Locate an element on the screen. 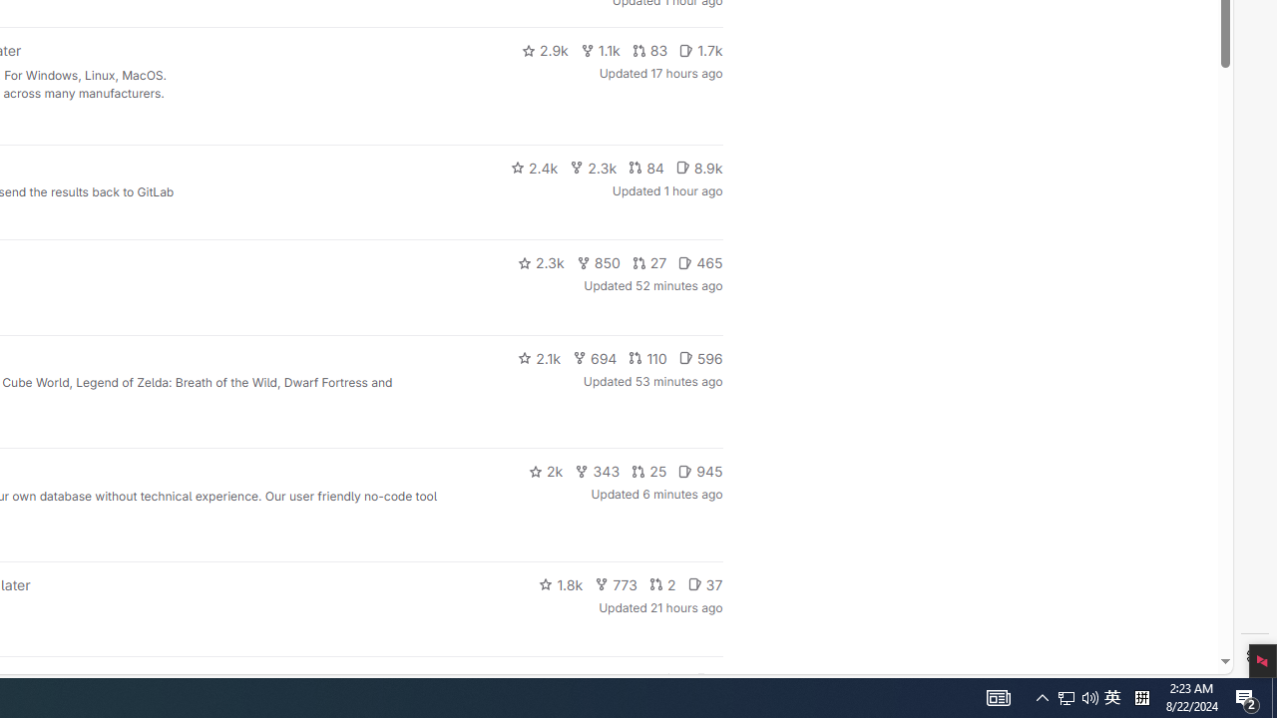  2.4k is located at coordinates (534, 168).